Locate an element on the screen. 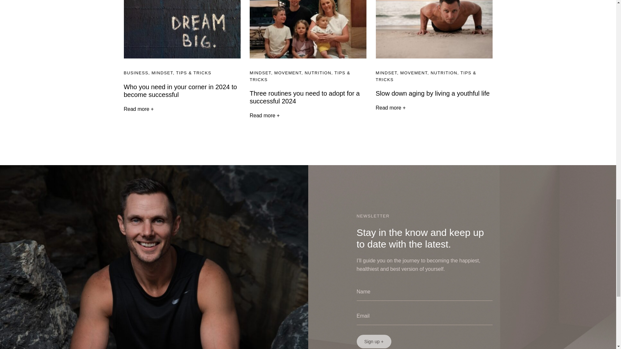 The image size is (621, 349). BUSINESS is located at coordinates (136, 73).